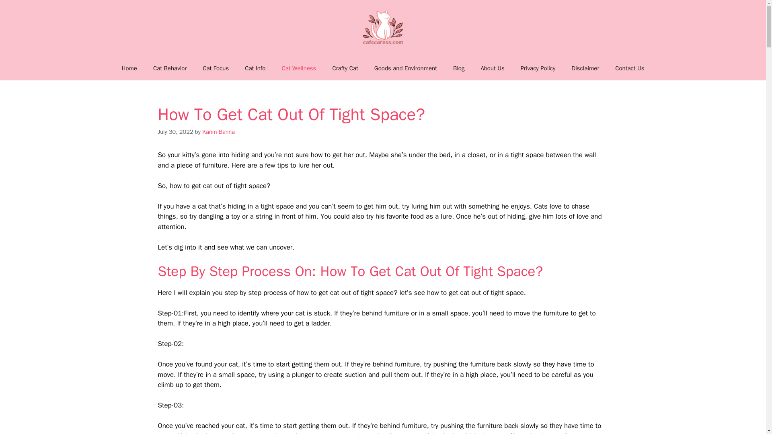 The image size is (772, 434). What do you see at coordinates (218, 131) in the screenshot?
I see `Karim Banna` at bounding box center [218, 131].